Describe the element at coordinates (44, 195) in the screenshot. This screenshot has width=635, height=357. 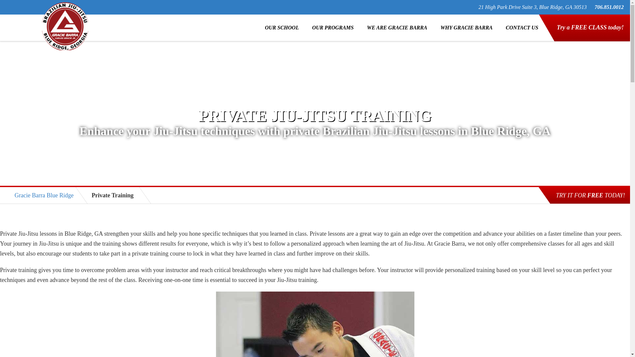
I see `Gracie Barra Blue Ridge` at that location.